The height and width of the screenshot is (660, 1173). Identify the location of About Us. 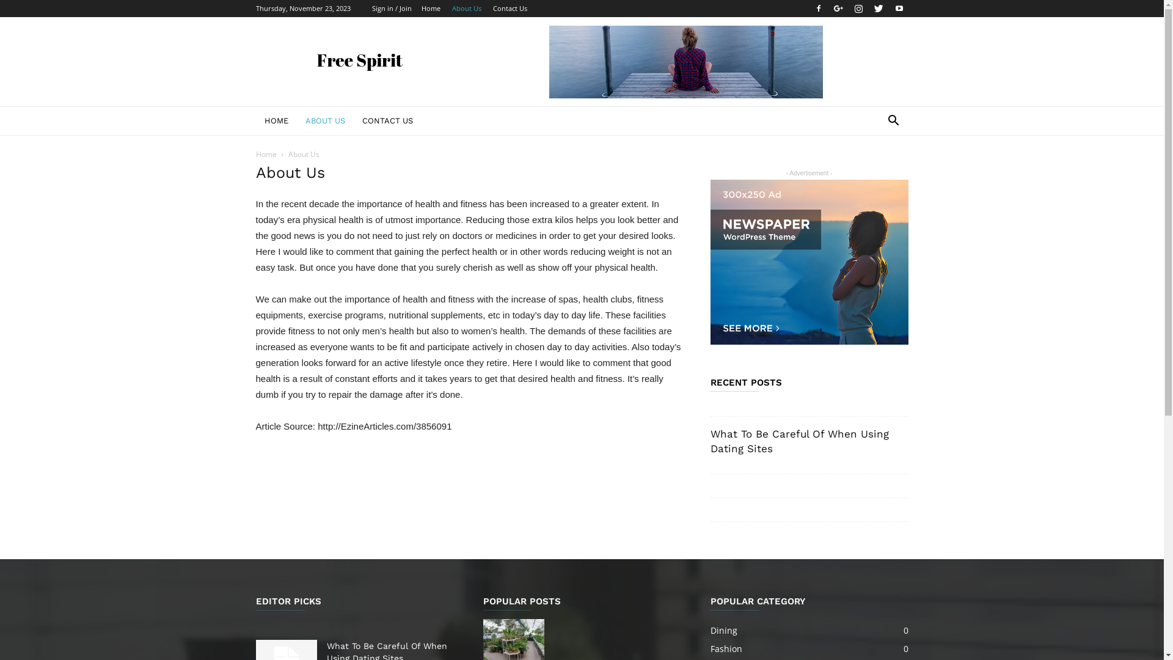
(467, 9).